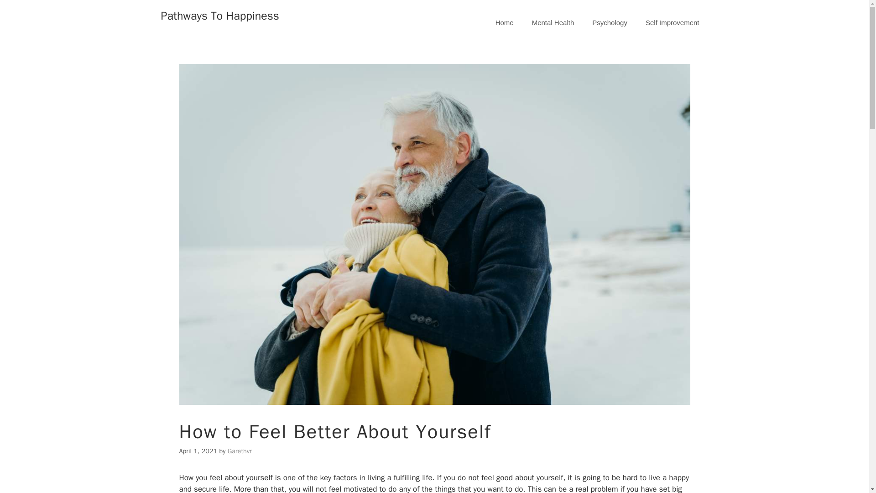  What do you see at coordinates (505, 23) in the screenshot?
I see `Home` at bounding box center [505, 23].